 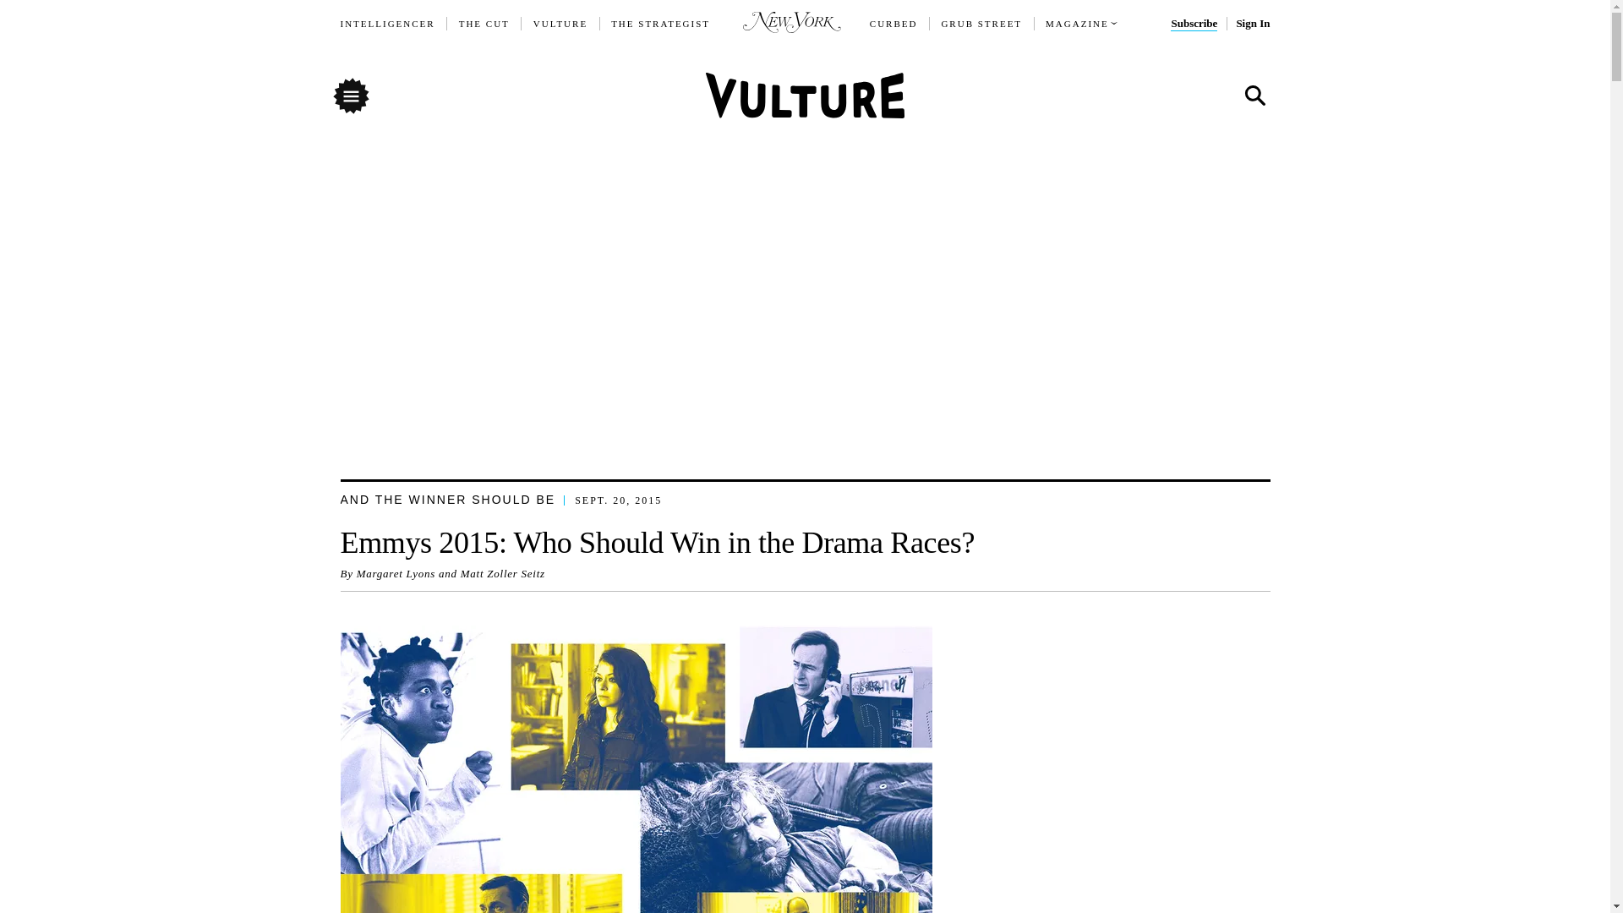 I want to click on GRUB STREET, so click(x=981, y=24).